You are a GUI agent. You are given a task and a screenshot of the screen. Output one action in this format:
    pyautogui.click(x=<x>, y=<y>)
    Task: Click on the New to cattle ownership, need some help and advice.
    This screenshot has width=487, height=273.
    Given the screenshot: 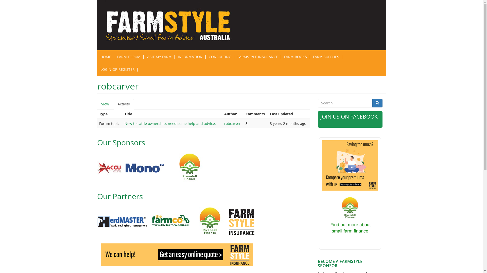 What is the action you would take?
    pyautogui.click(x=170, y=123)
    